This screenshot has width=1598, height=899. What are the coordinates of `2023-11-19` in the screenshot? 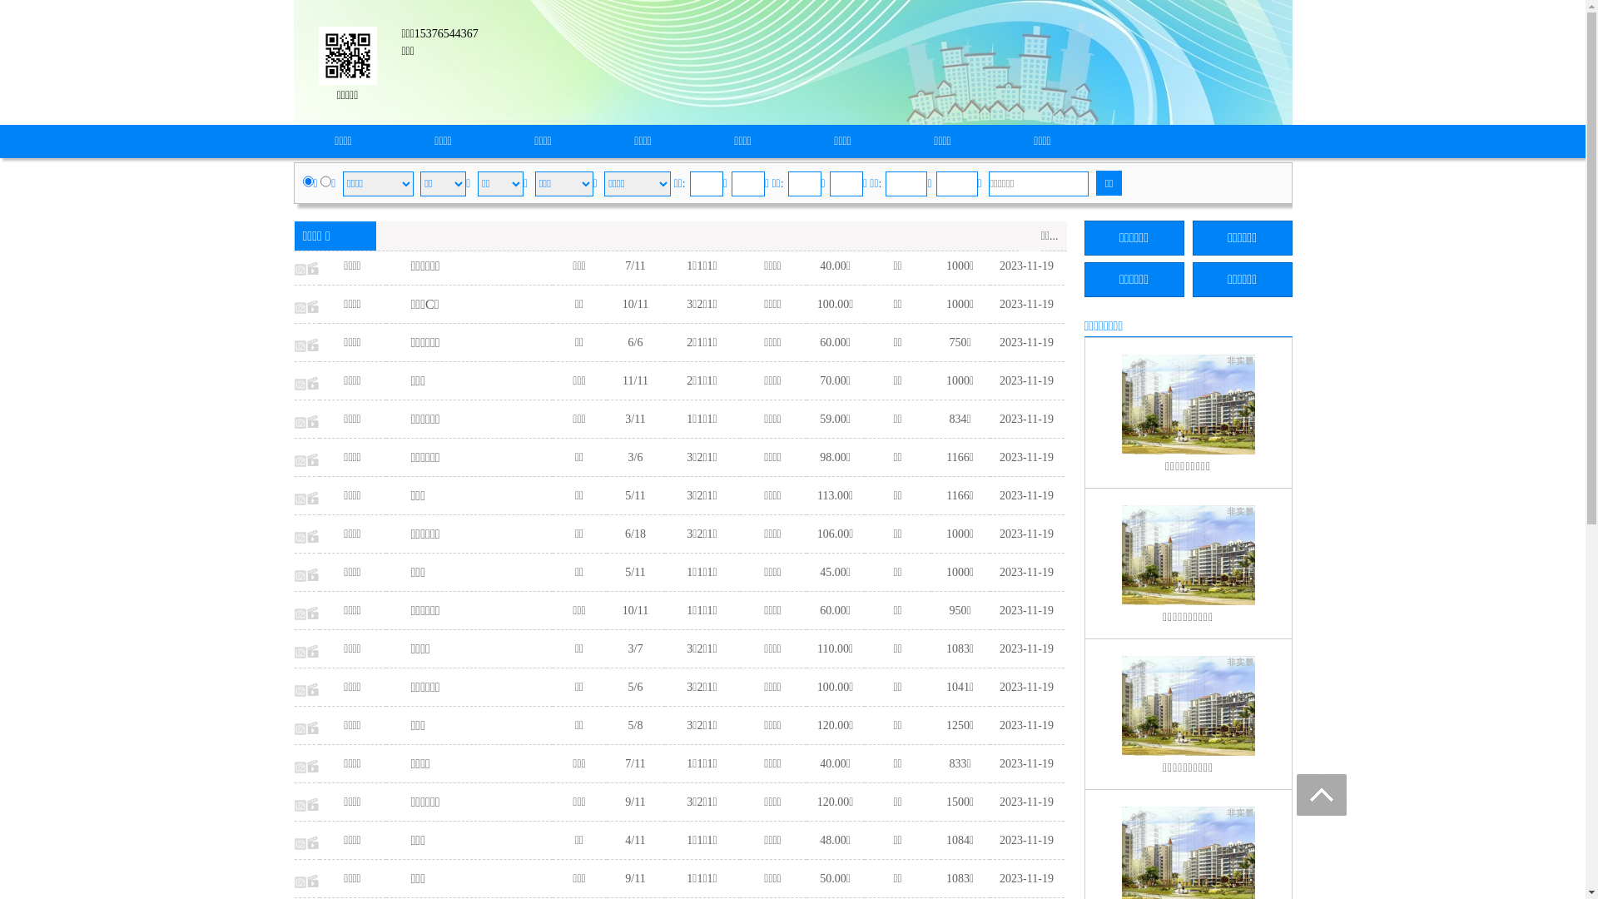 It's located at (1027, 305).